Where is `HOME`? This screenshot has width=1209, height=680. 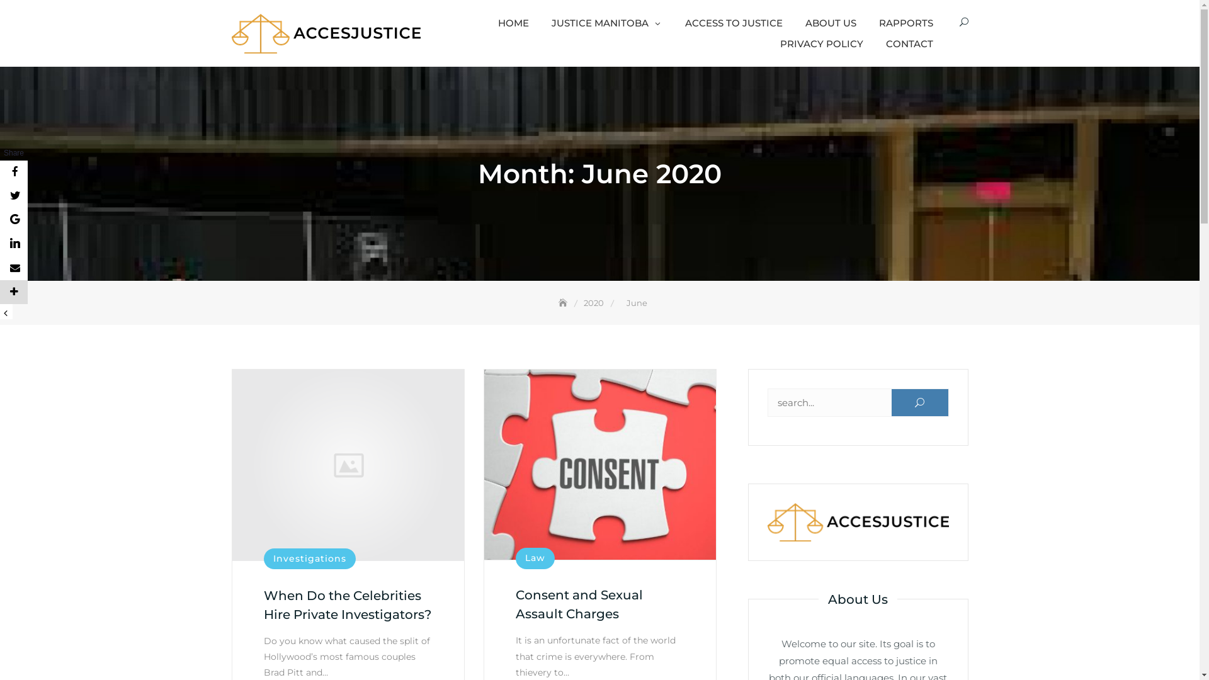 HOME is located at coordinates (513, 23).